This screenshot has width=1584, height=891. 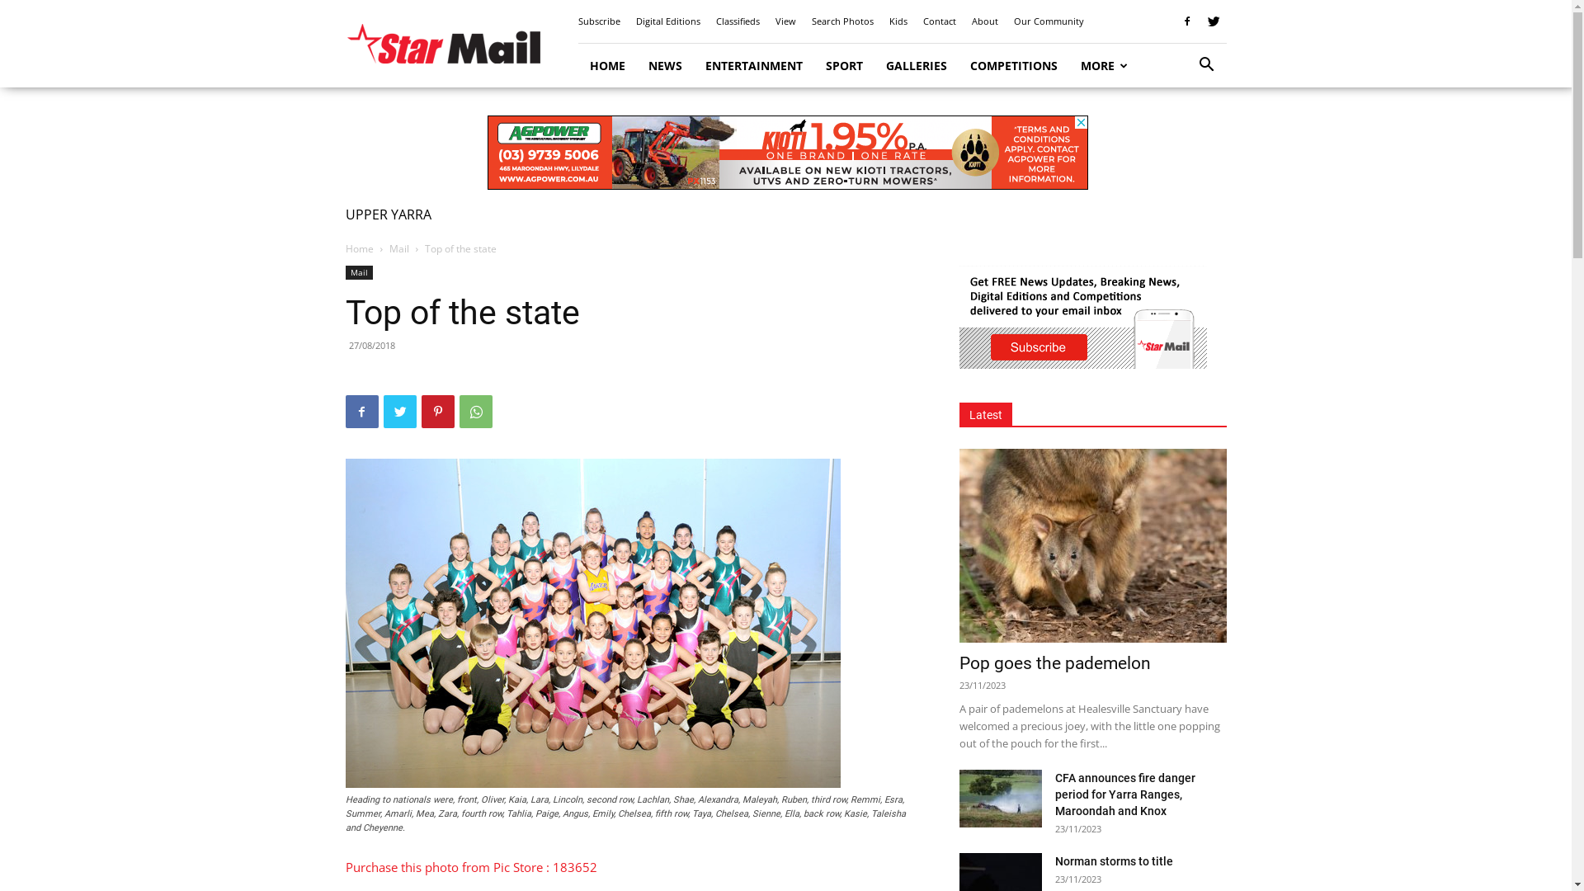 What do you see at coordinates (592, 624) in the screenshot?
I see `LAUNCHPRIM_183652_06.JPG` at bounding box center [592, 624].